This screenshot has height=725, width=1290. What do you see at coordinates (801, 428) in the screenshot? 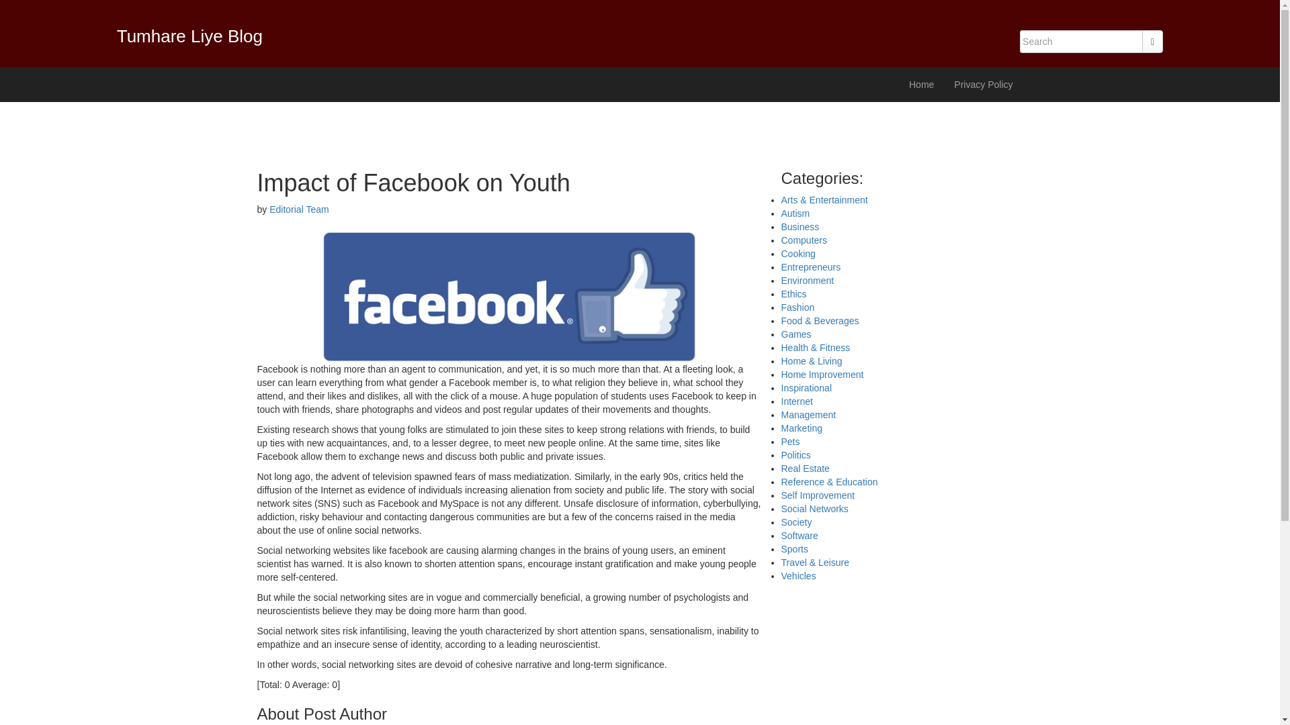
I see `Marketing` at bounding box center [801, 428].